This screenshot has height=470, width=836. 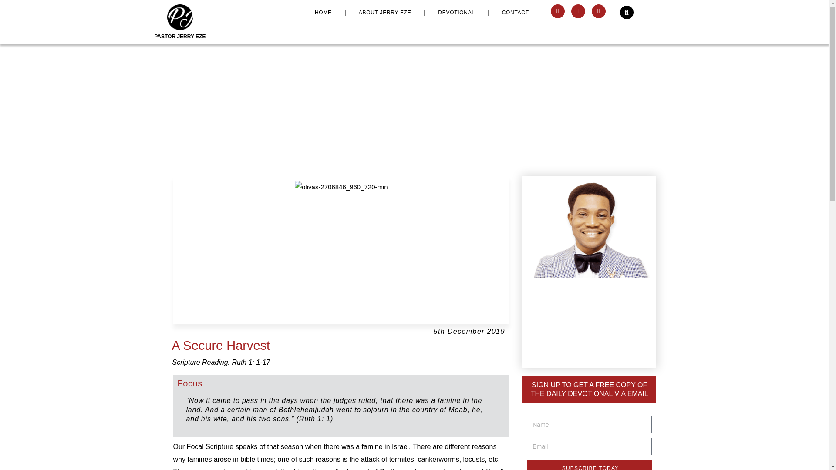 What do you see at coordinates (456, 12) in the screenshot?
I see `DEVOTIONAL` at bounding box center [456, 12].